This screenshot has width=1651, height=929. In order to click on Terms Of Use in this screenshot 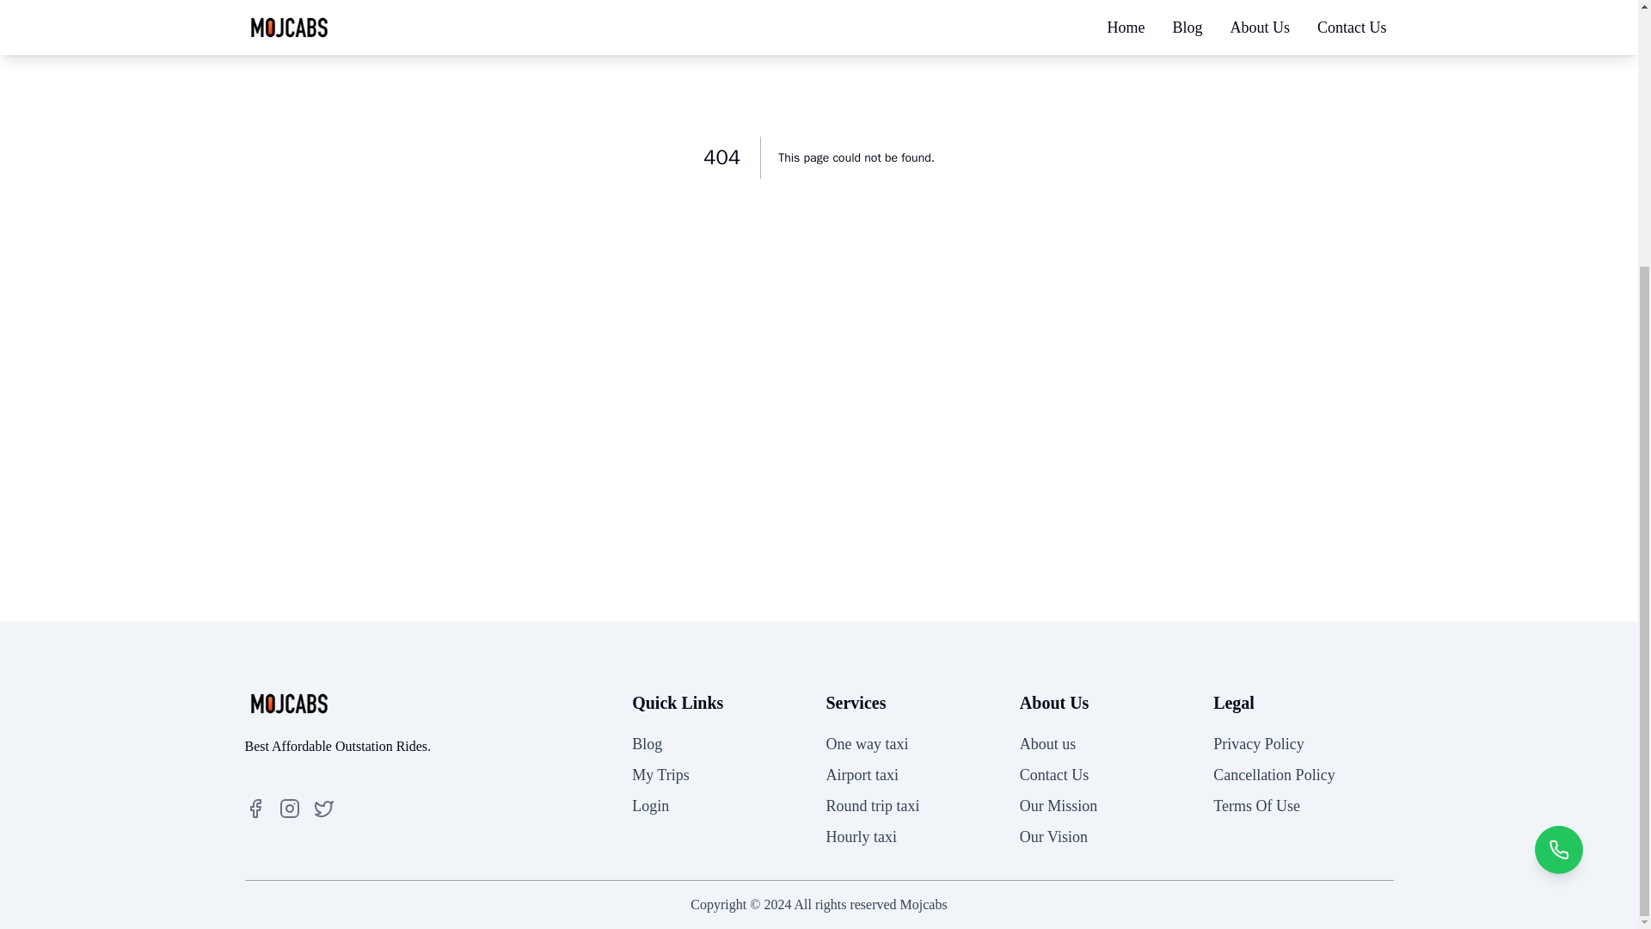, I will do `click(1257, 805)`.